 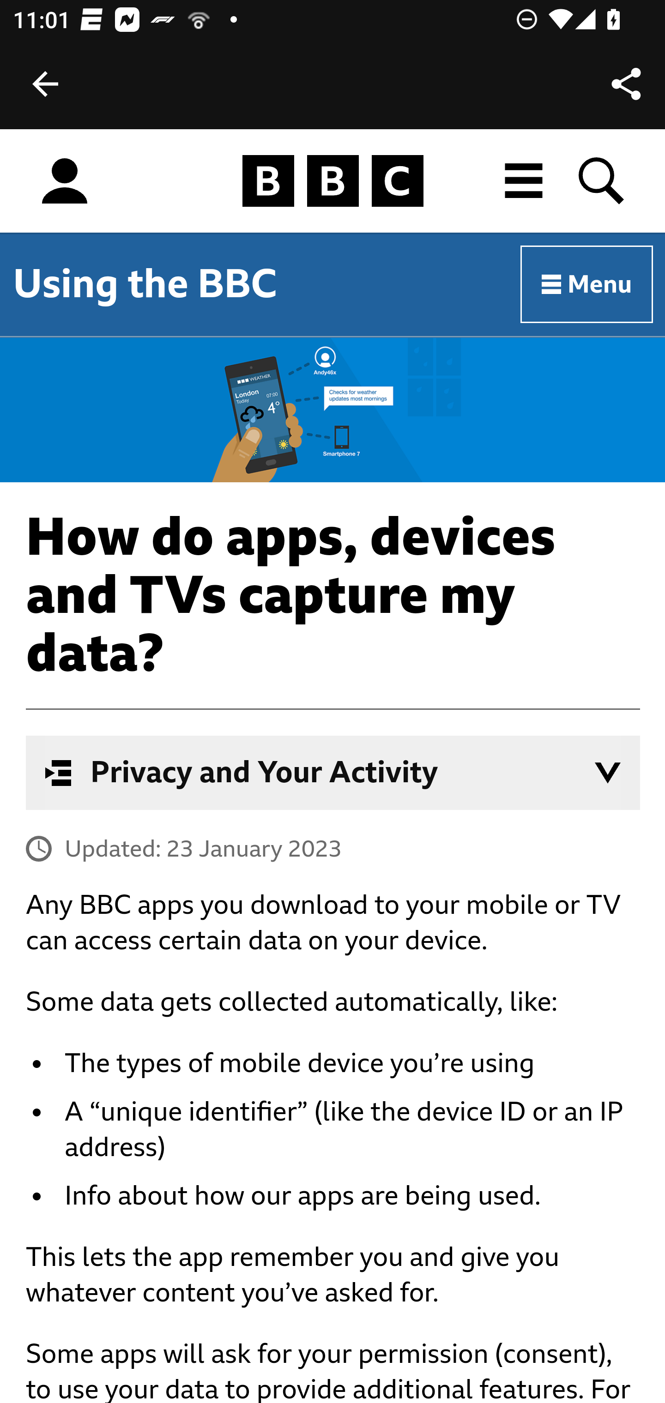 I want to click on Using the BBC, so click(x=145, y=284).